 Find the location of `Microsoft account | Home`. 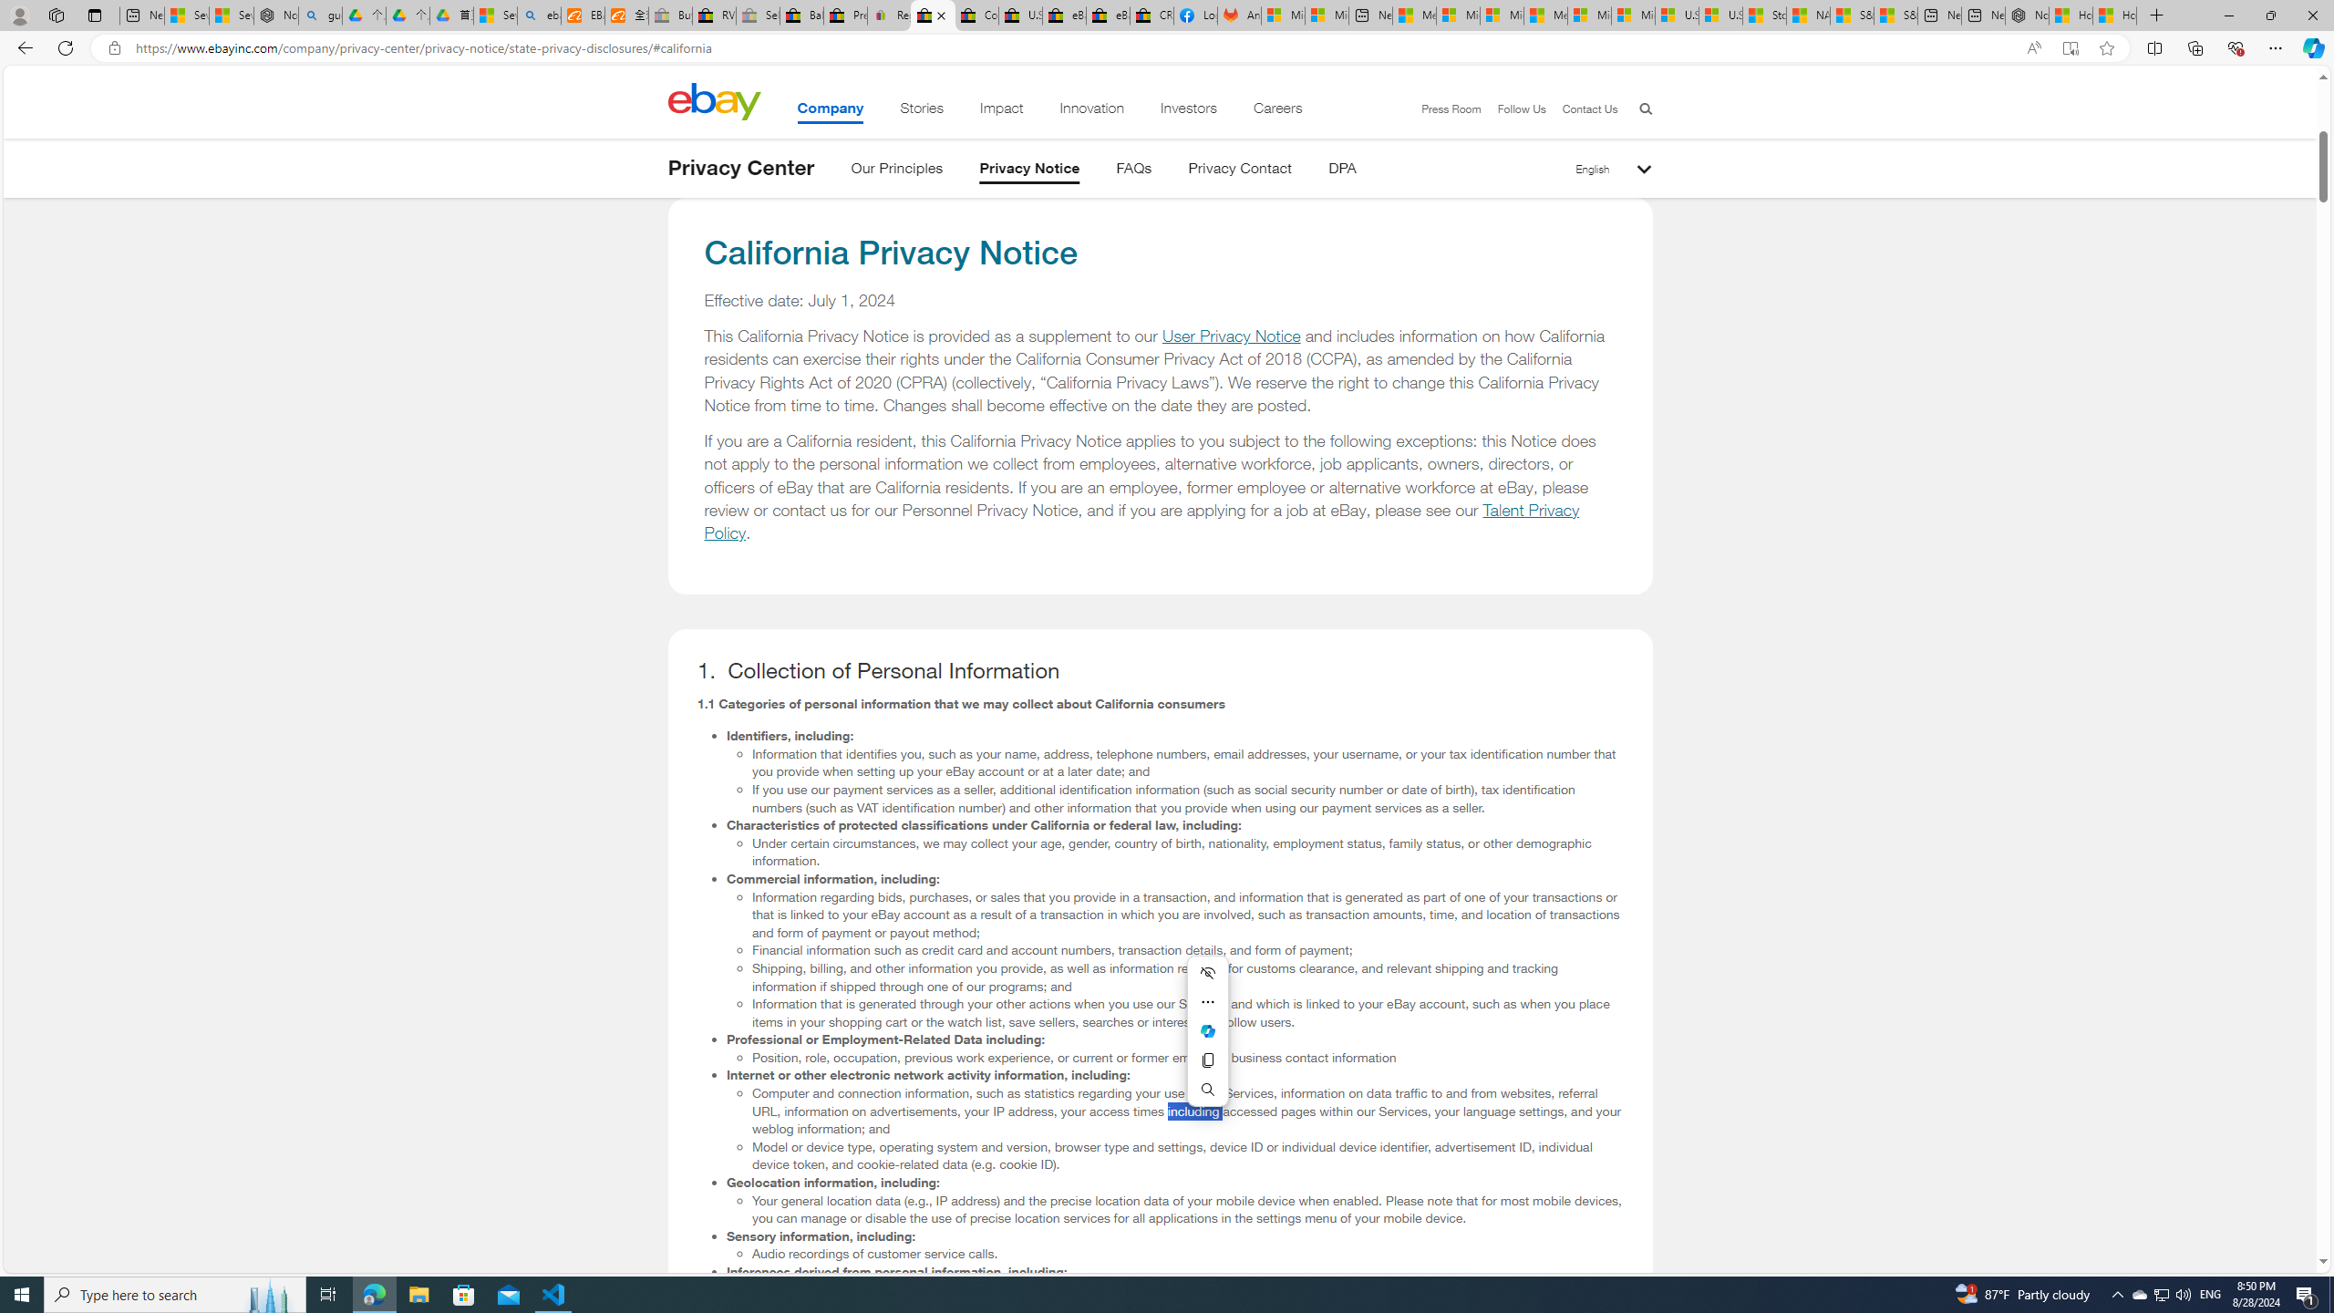

Microsoft account | Home is located at coordinates (1502, 16).